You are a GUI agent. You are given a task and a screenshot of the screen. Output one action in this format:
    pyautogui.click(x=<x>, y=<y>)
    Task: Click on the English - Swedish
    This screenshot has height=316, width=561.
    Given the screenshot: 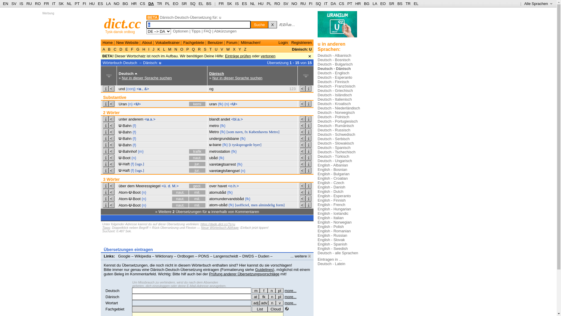 What is the action you would take?
    pyautogui.click(x=333, y=249)
    